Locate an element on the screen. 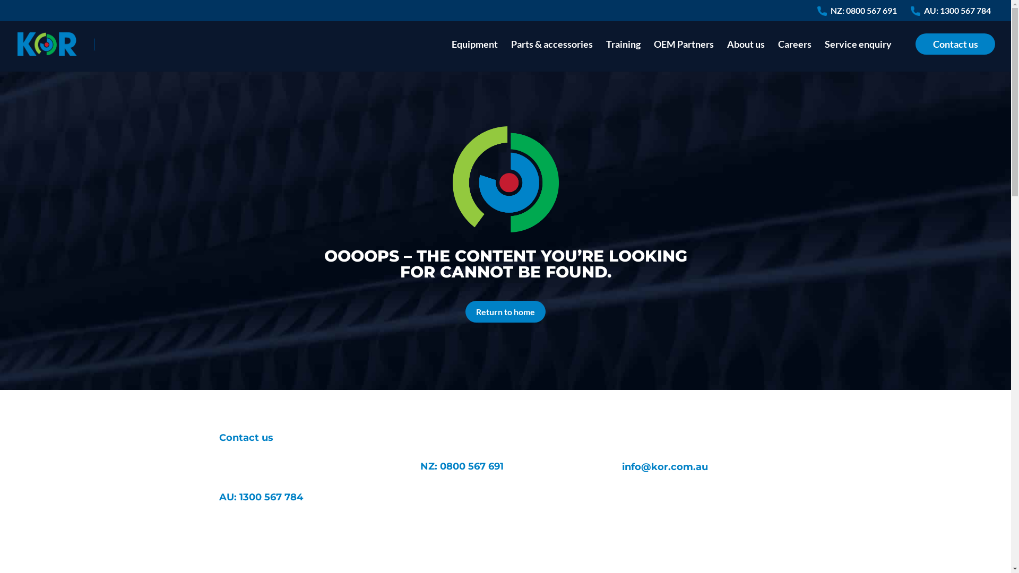  Follow on Youtube is located at coordinates (291, 544).